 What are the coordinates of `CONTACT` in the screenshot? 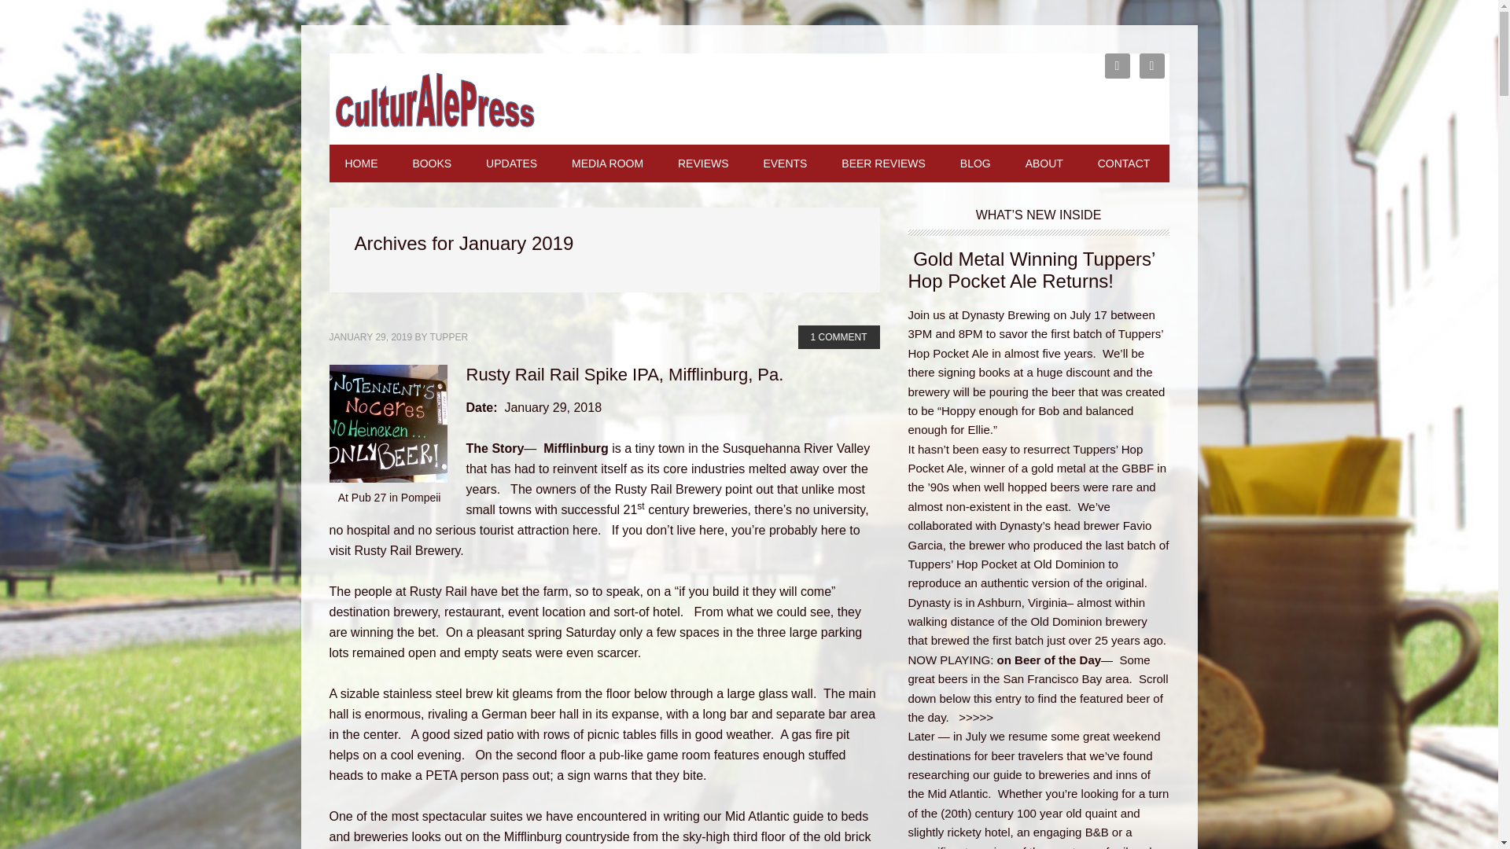 It's located at (1124, 164).